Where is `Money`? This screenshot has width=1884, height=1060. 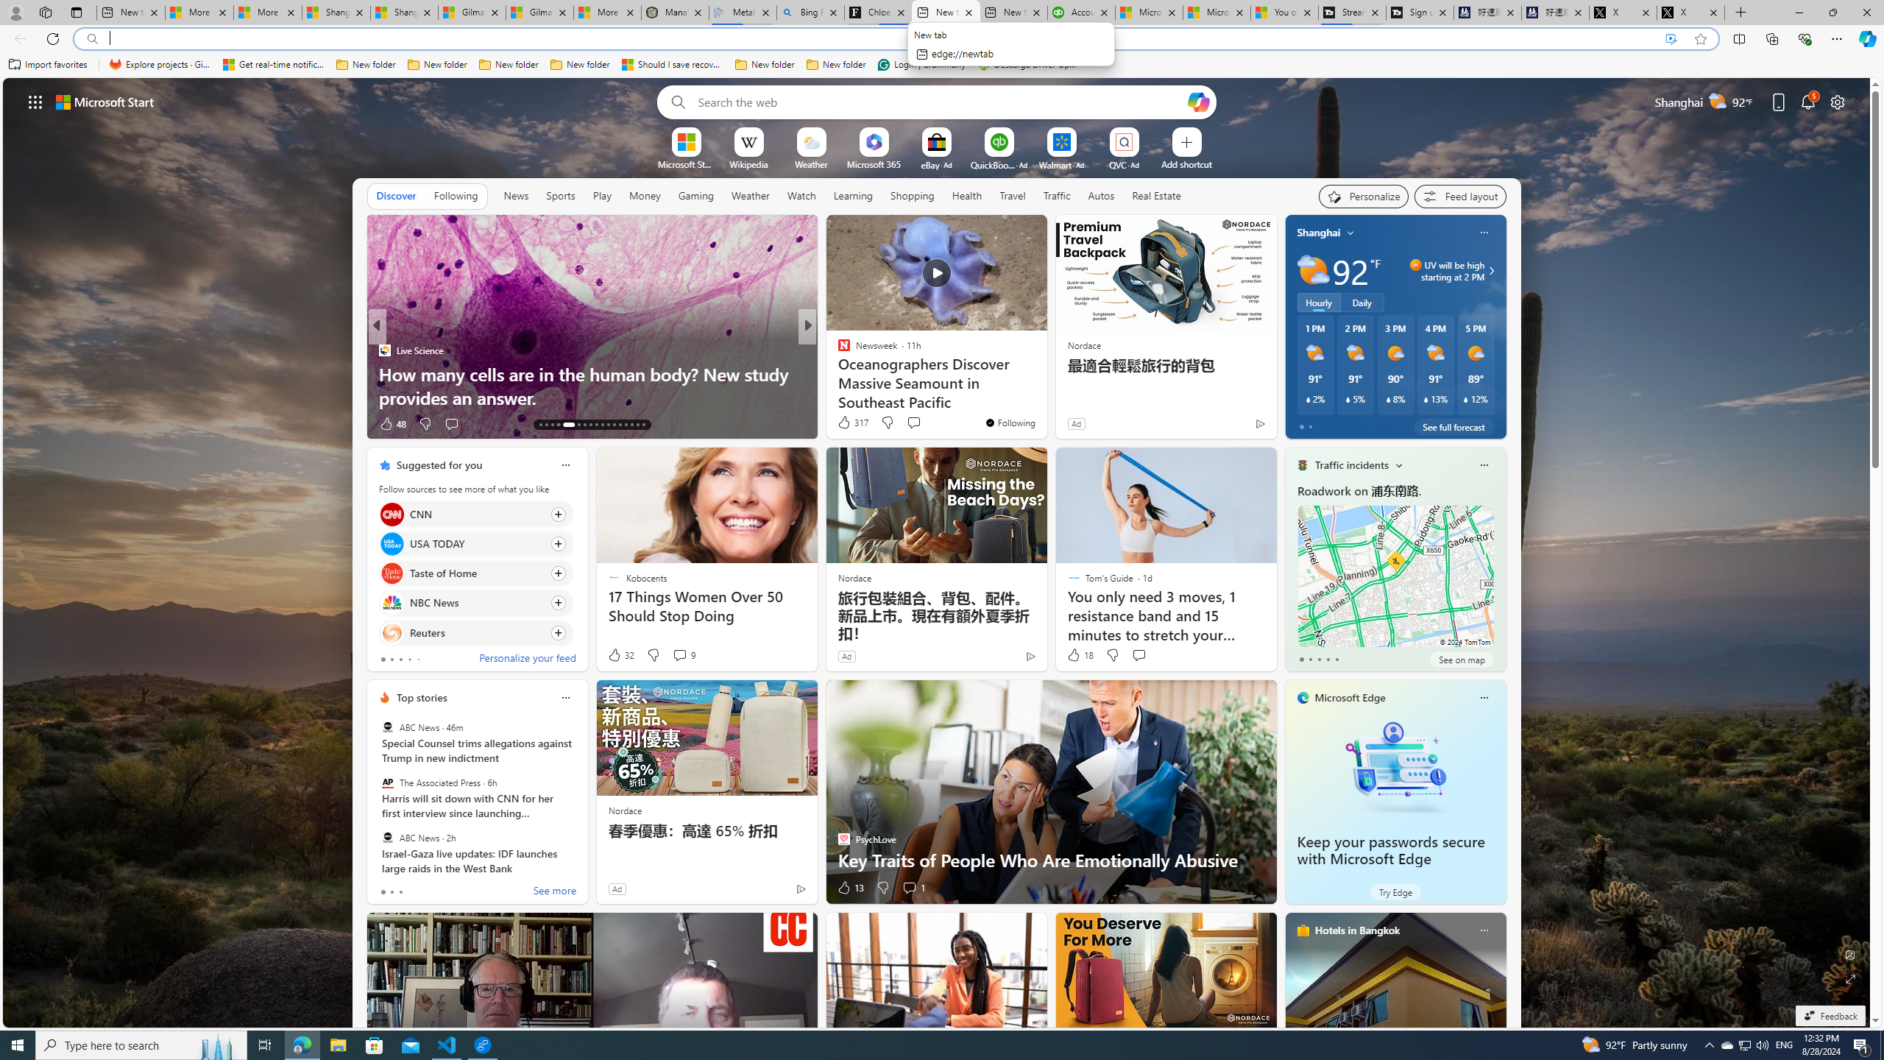
Money is located at coordinates (645, 195).